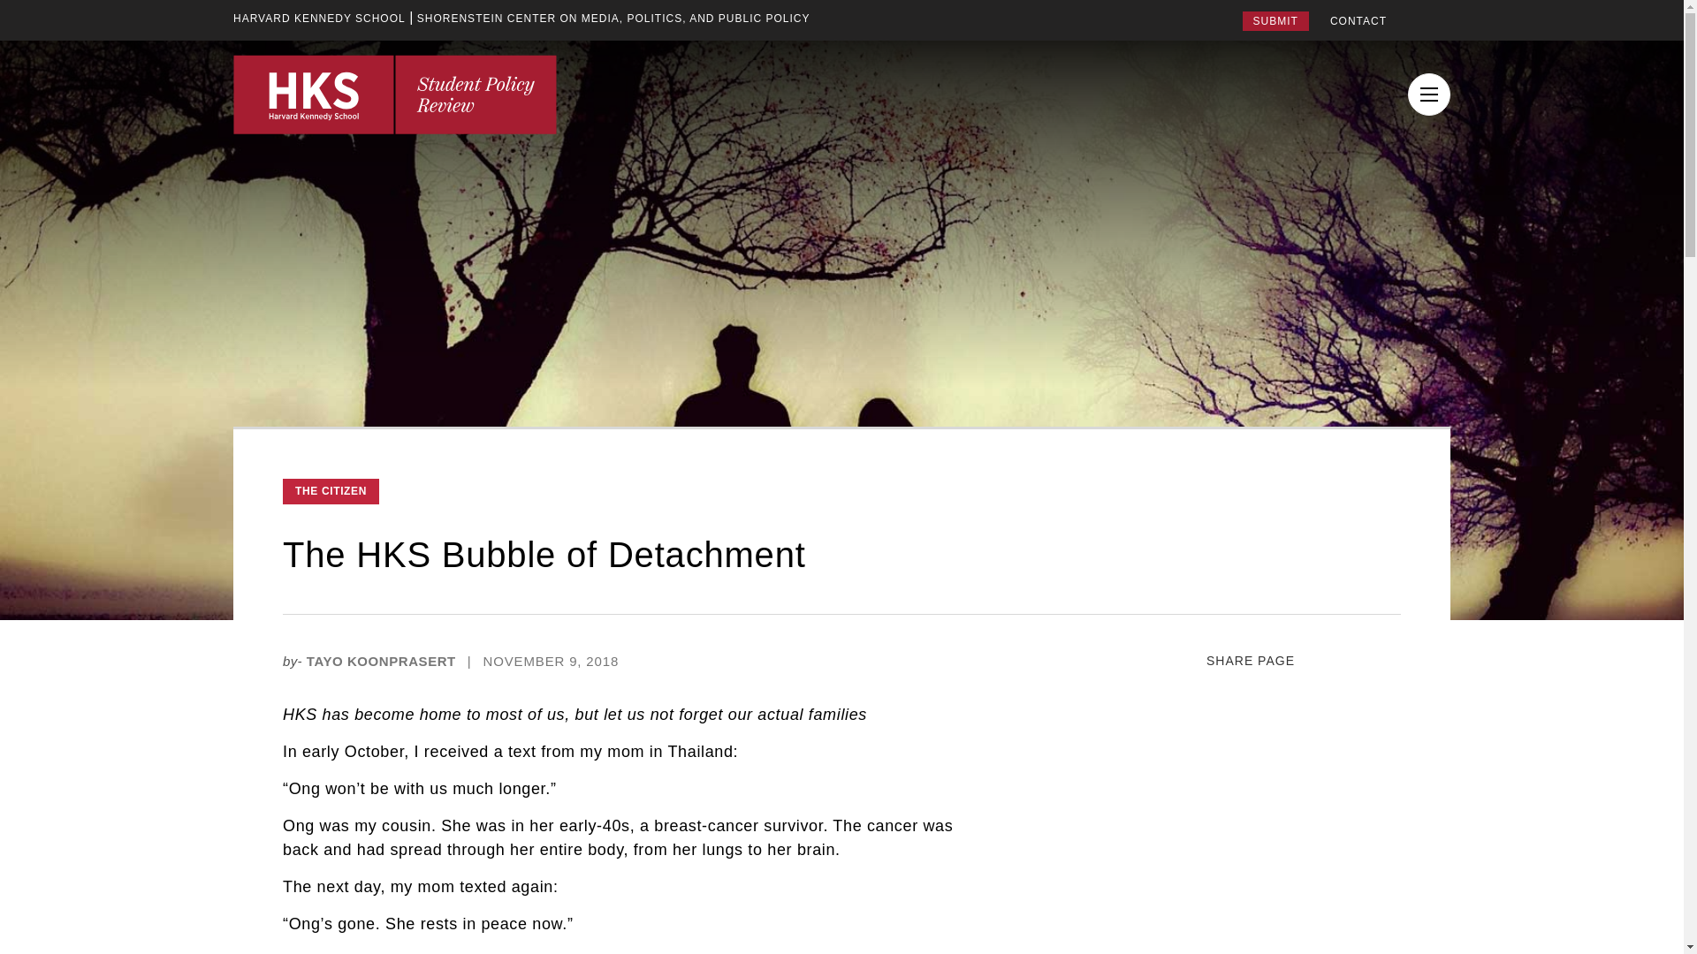 Image resolution: width=1697 pixels, height=954 pixels. Describe the element at coordinates (613, 18) in the screenshot. I see `SHORENSTEIN CENTER ON MEDIA, POLITICS, AND PUBLIC POLICY` at that location.